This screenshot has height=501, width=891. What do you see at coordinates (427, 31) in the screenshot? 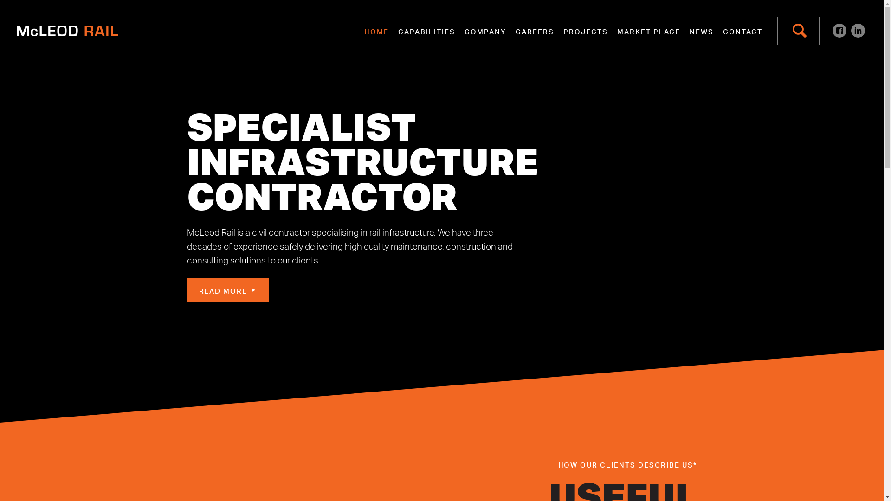
I see `CAPABILITIES` at bounding box center [427, 31].